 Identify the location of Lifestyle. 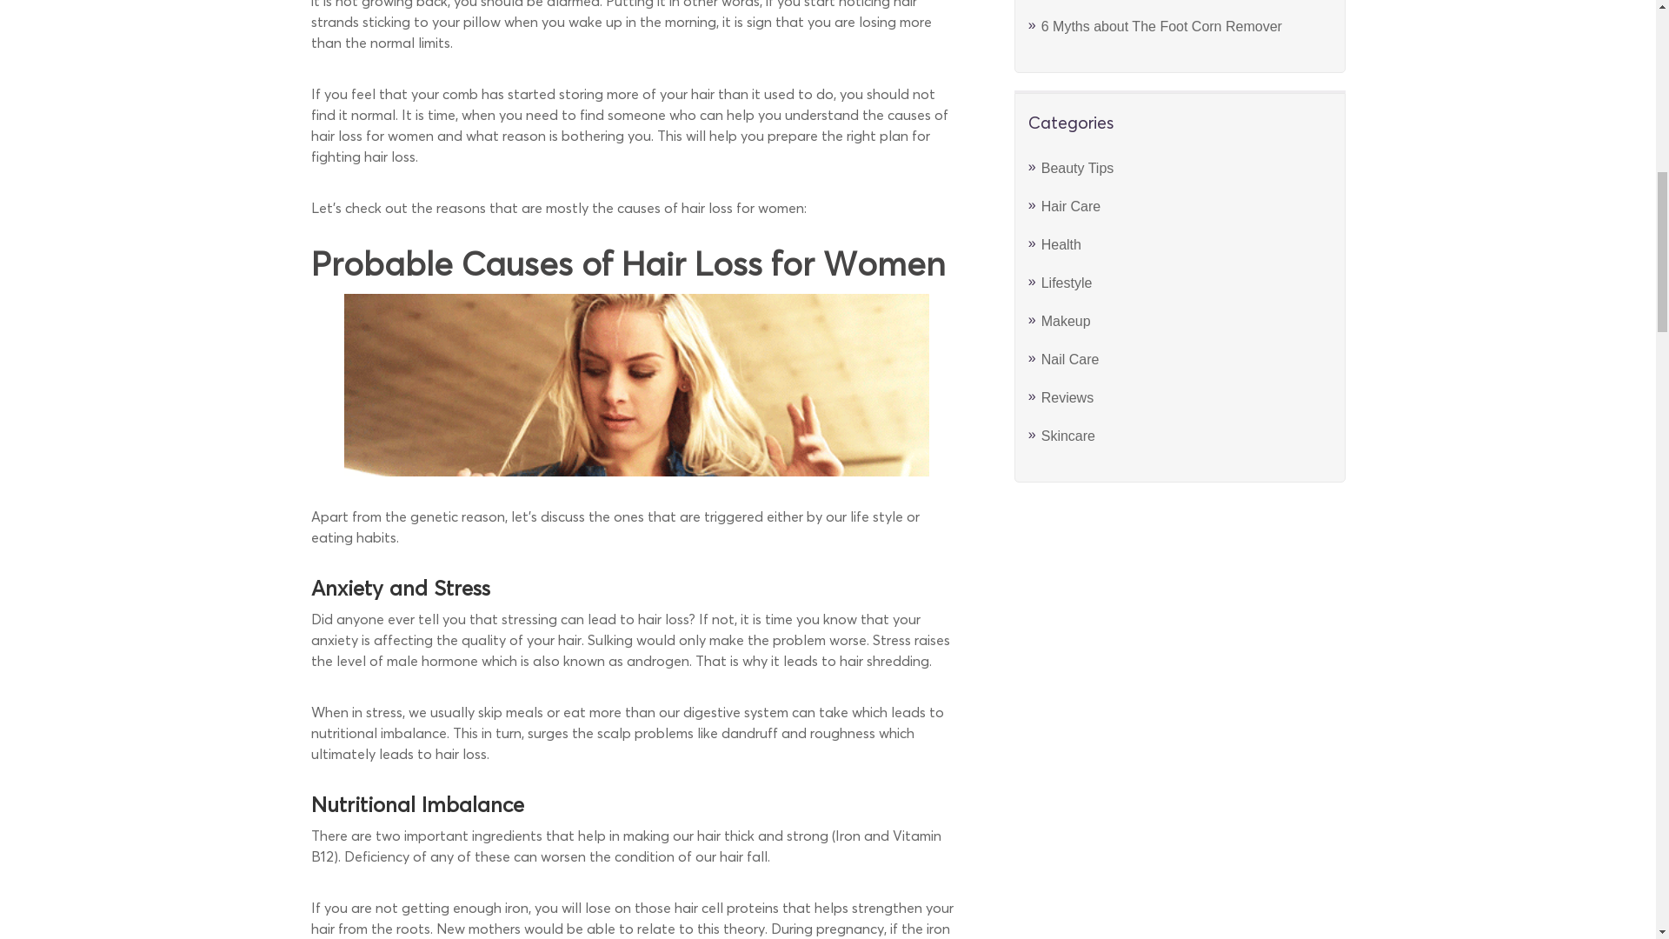
(1067, 283).